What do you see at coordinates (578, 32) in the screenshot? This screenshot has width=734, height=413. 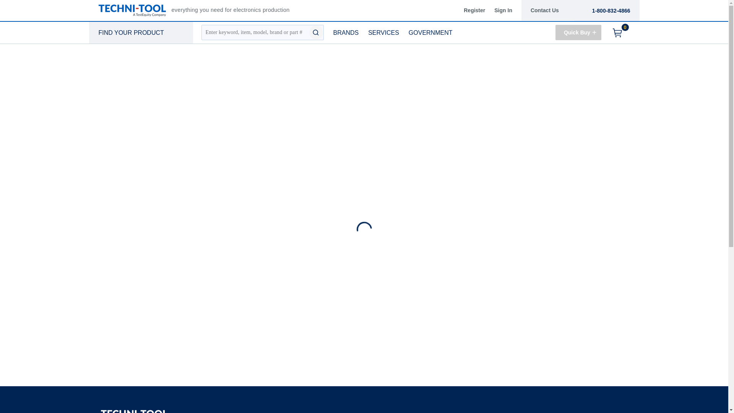 I see `Register` at bounding box center [578, 32].